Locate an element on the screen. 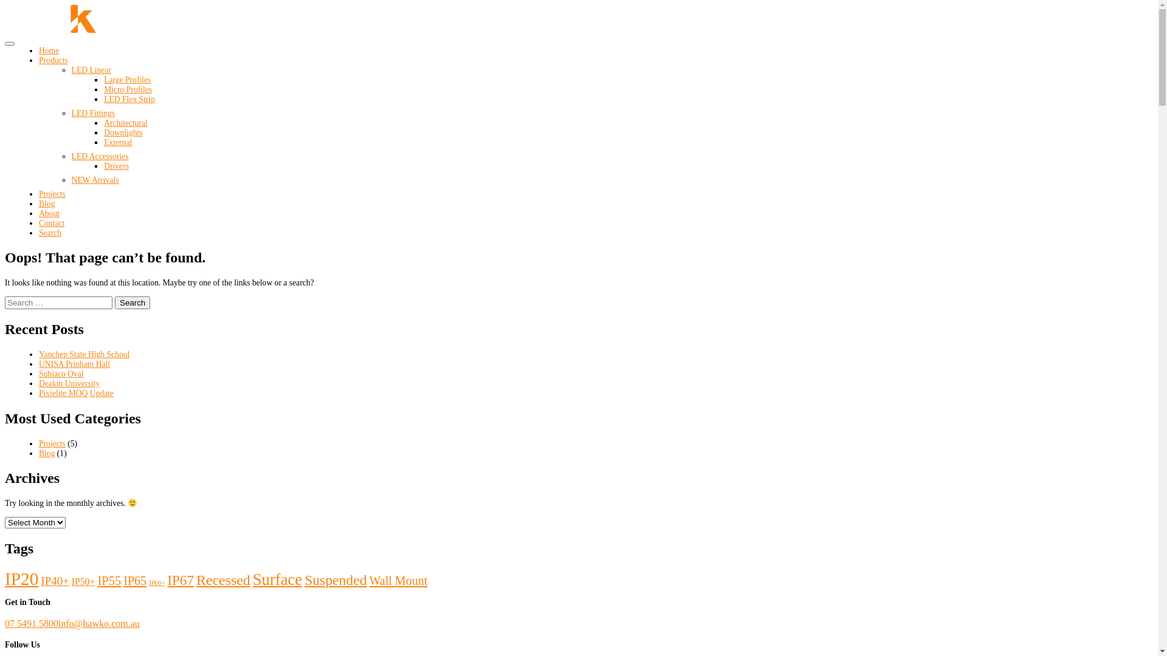 This screenshot has height=656, width=1167. Pixielite MOQ Update is located at coordinates (77, 394).